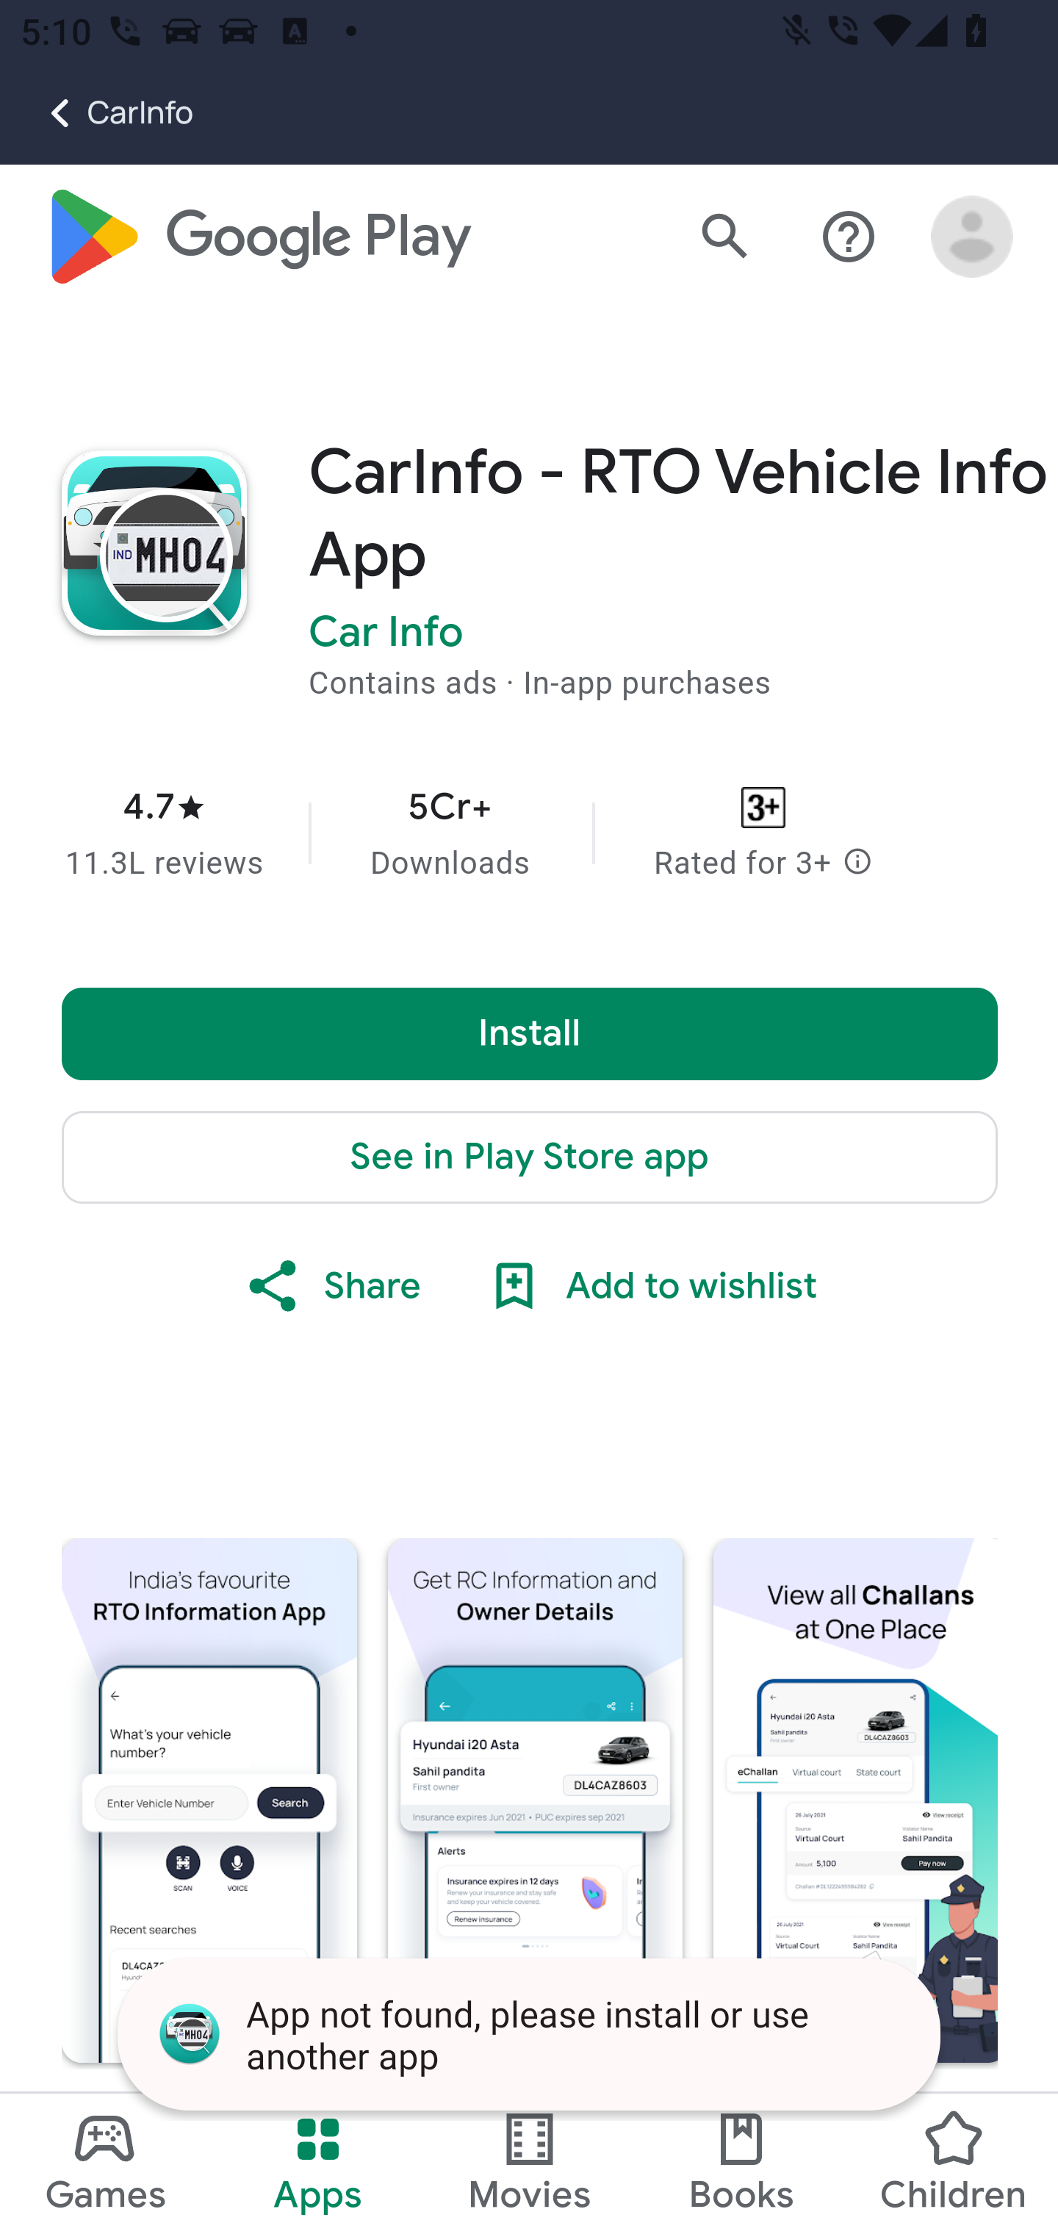 The height and width of the screenshot is (2234, 1058). Describe the element at coordinates (106, 2163) in the screenshot. I see `Games` at that location.